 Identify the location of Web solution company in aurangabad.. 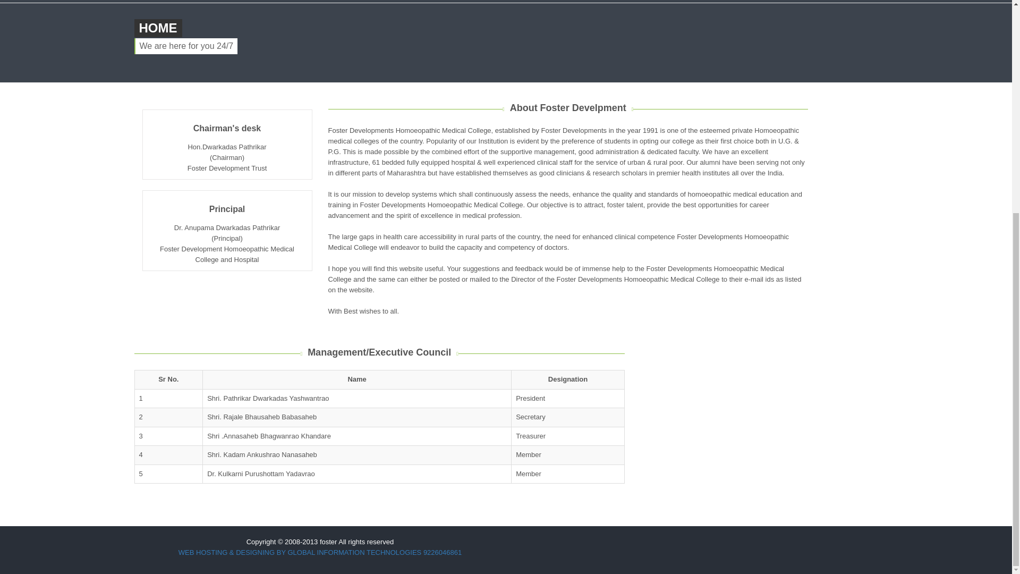
(320, 552).